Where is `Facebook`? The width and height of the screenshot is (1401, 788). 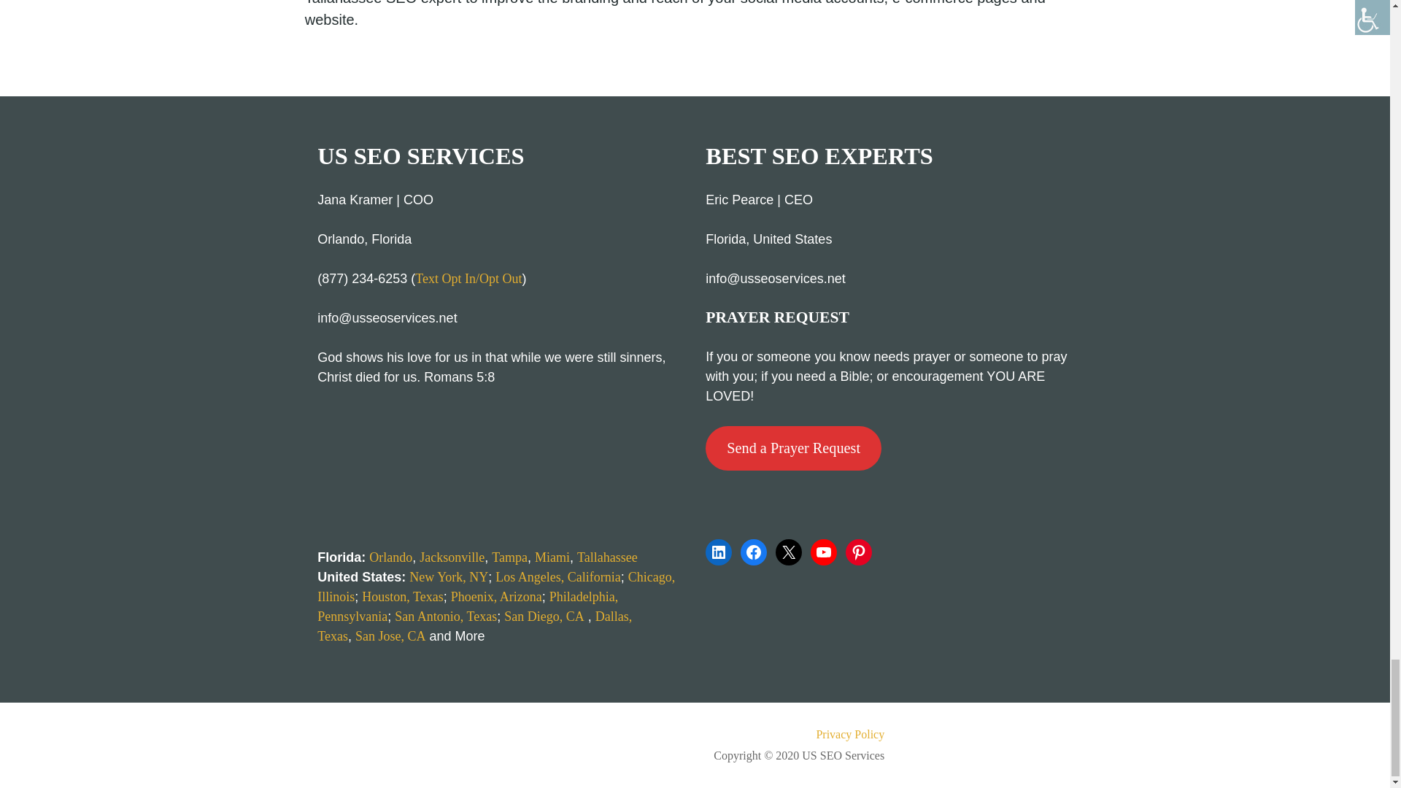 Facebook is located at coordinates (753, 552).